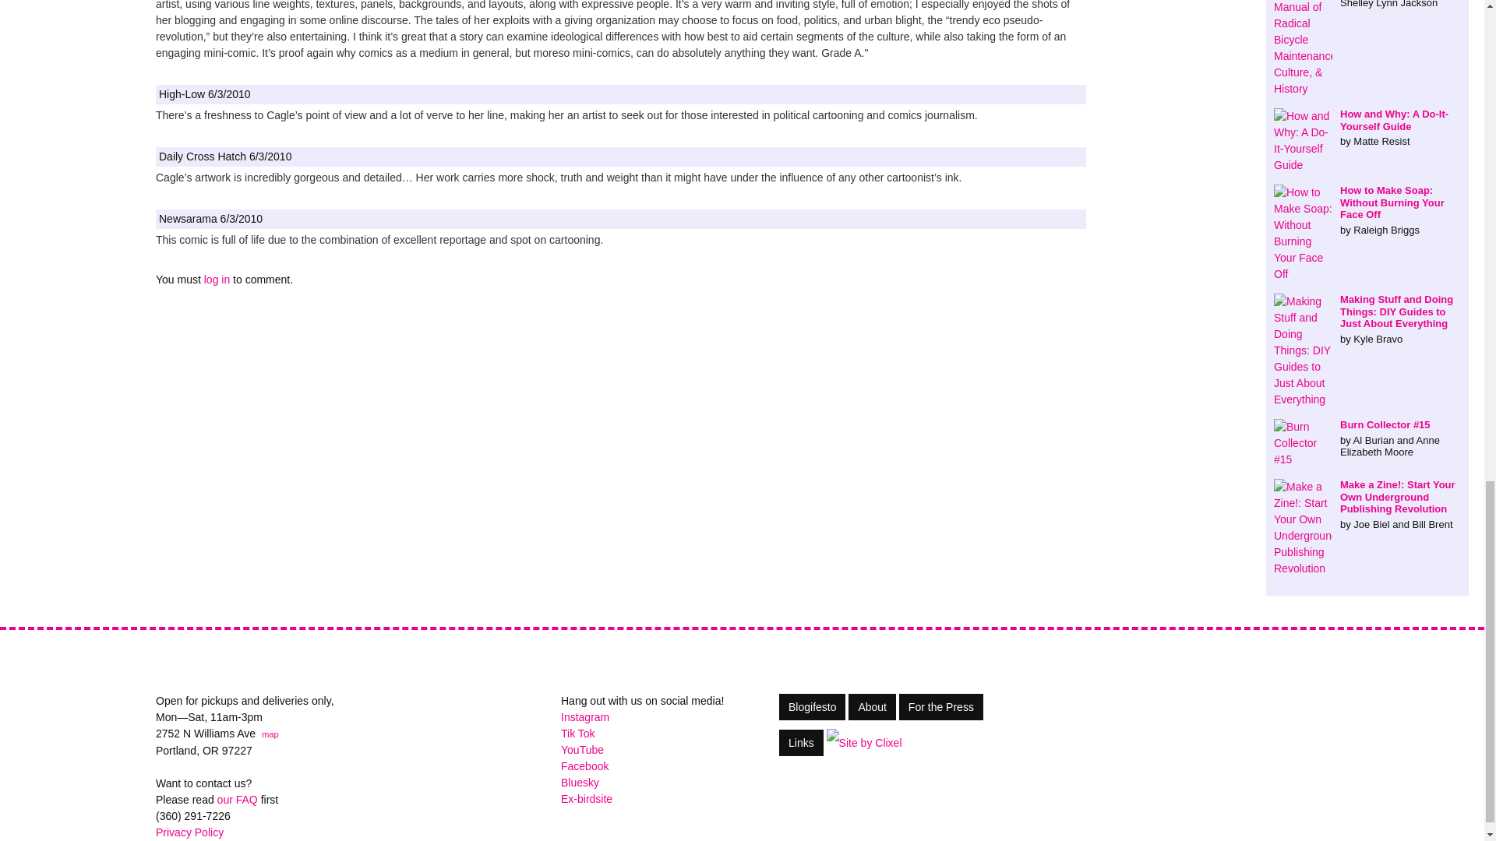  Describe the element at coordinates (1367, 210) in the screenshot. I see `How to Make Soap: Without Burning Your Face Off` at that location.